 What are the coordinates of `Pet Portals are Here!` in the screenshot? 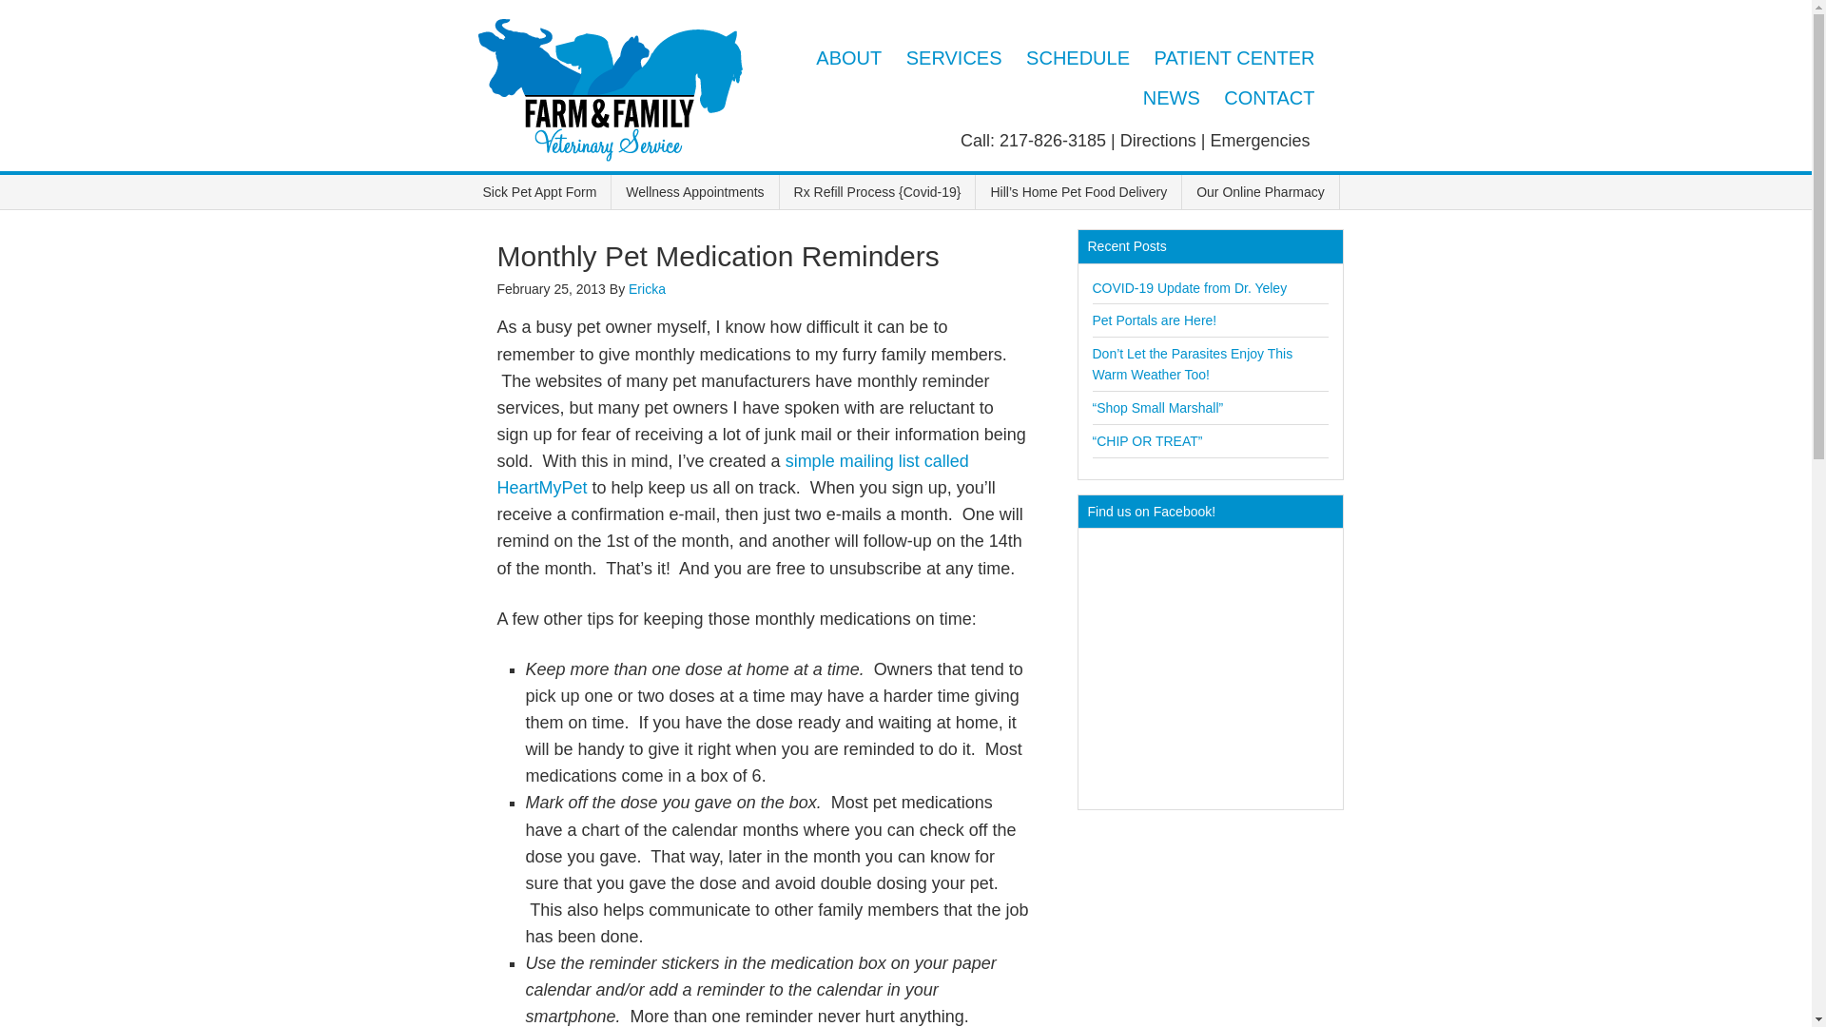 It's located at (1154, 320).